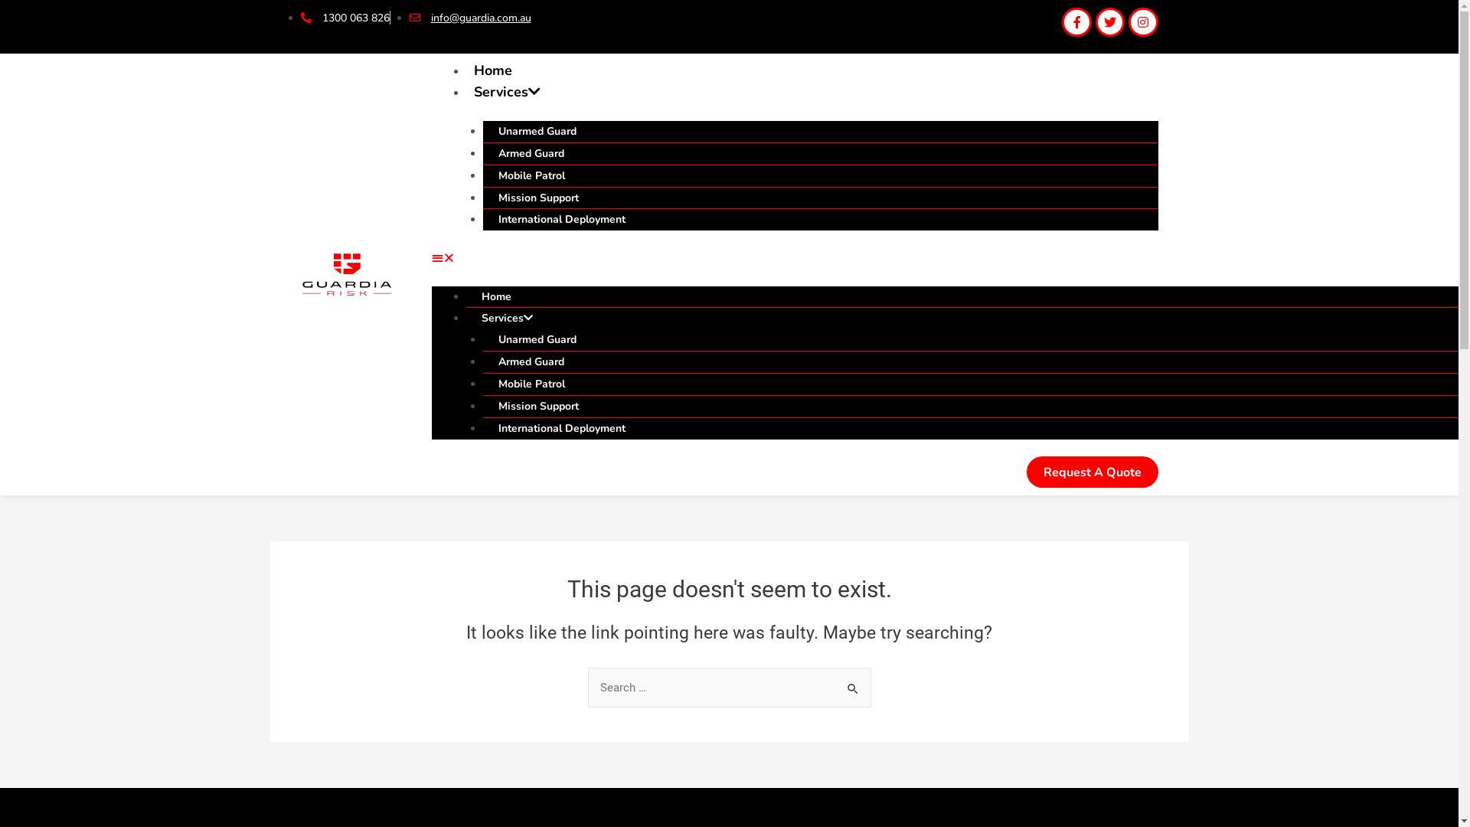  What do you see at coordinates (531, 176) in the screenshot?
I see `Mobile Patrol` at bounding box center [531, 176].